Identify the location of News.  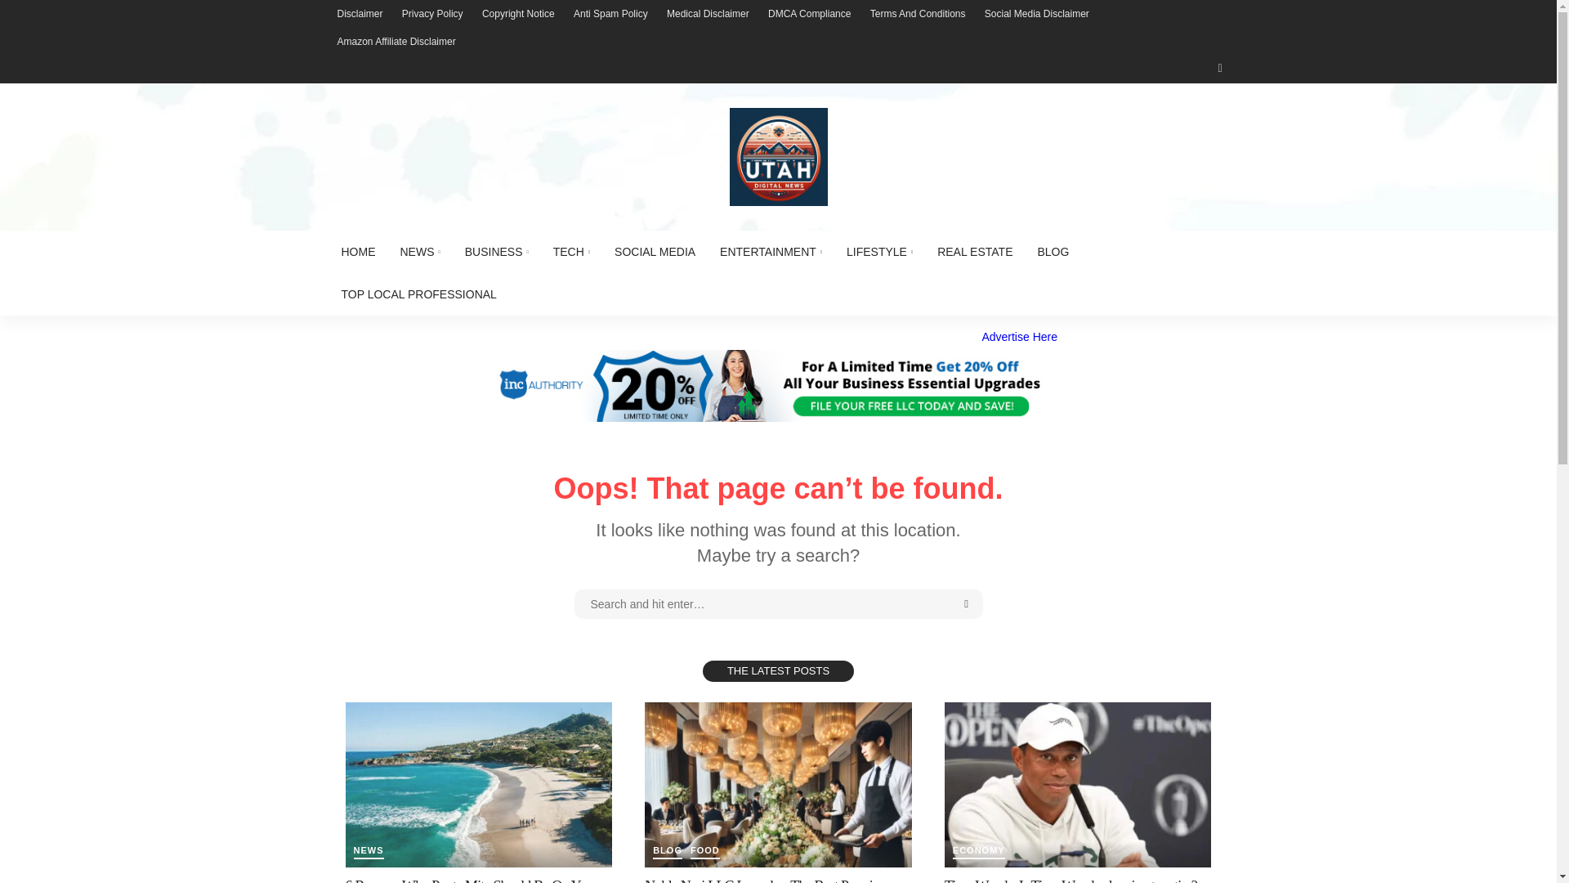
(368, 852).